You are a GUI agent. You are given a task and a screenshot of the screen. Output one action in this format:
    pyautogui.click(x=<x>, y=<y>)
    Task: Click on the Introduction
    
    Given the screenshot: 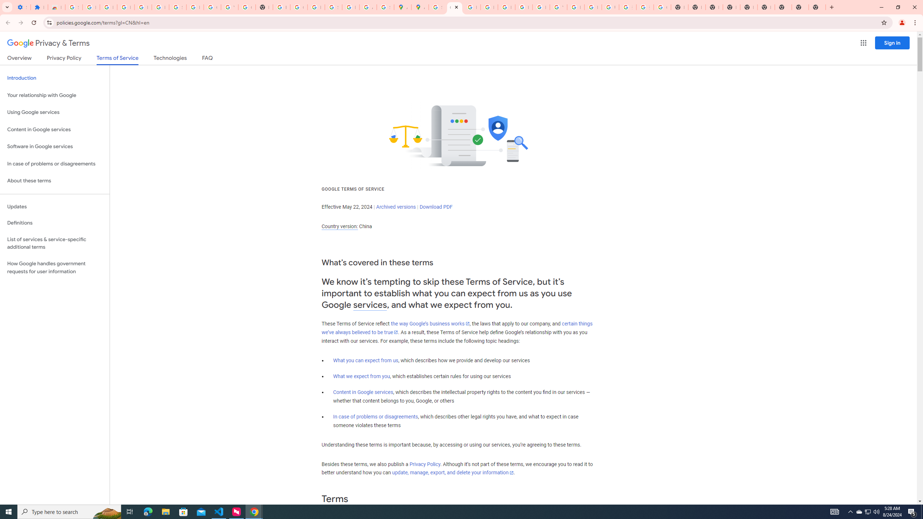 What is the action you would take?
    pyautogui.click(x=55, y=78)
    